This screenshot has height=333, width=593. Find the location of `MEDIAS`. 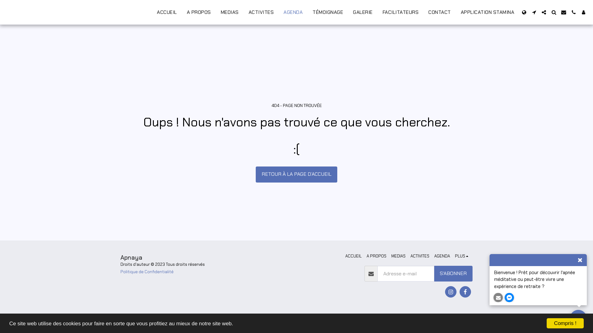

MEDIAS is located at coordinates (230, 12).